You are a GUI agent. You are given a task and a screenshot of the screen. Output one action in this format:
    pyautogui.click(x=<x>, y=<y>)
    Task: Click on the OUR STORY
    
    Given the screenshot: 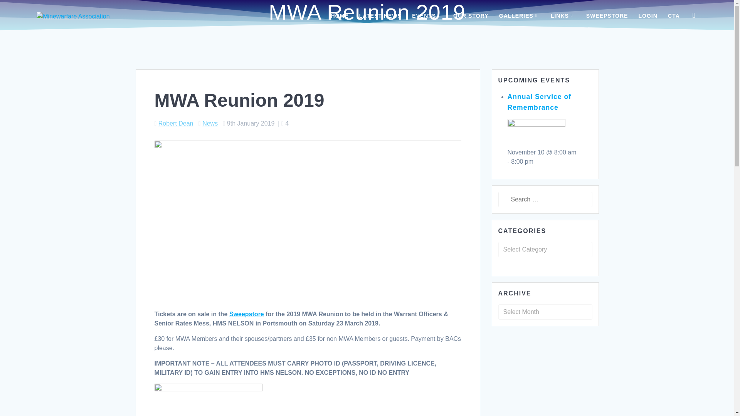 What is the action you would take?
    pyautogui.click(x=471, y=16)
    